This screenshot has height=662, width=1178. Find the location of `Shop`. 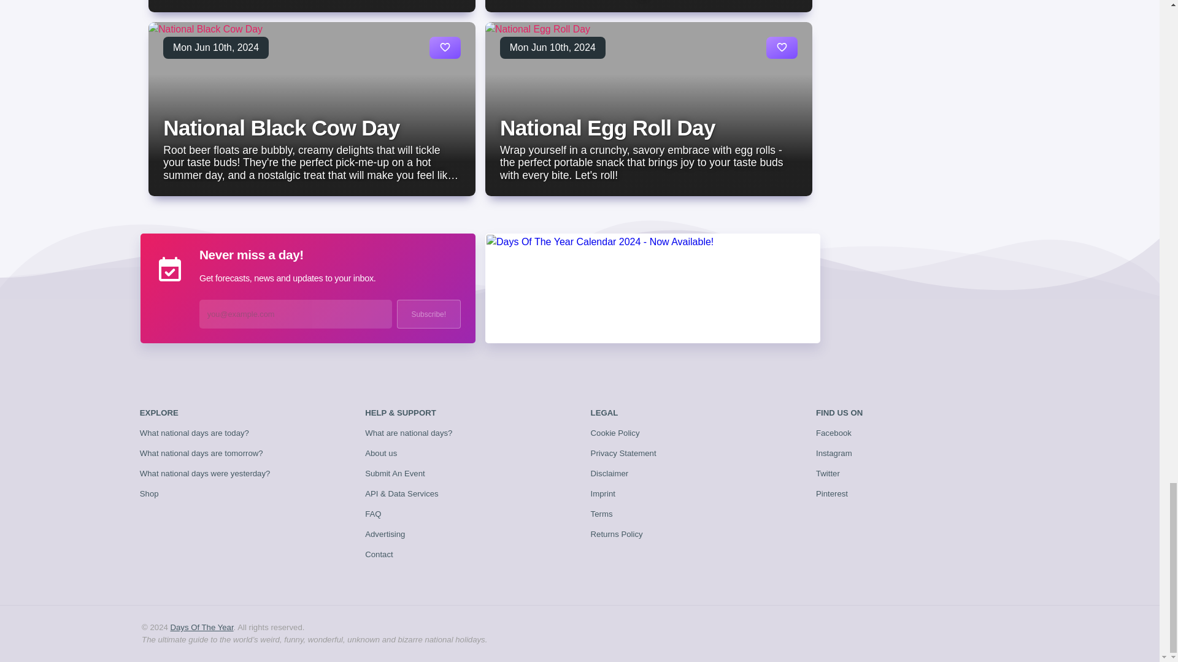

Shop is located at coordinates (150, 494).